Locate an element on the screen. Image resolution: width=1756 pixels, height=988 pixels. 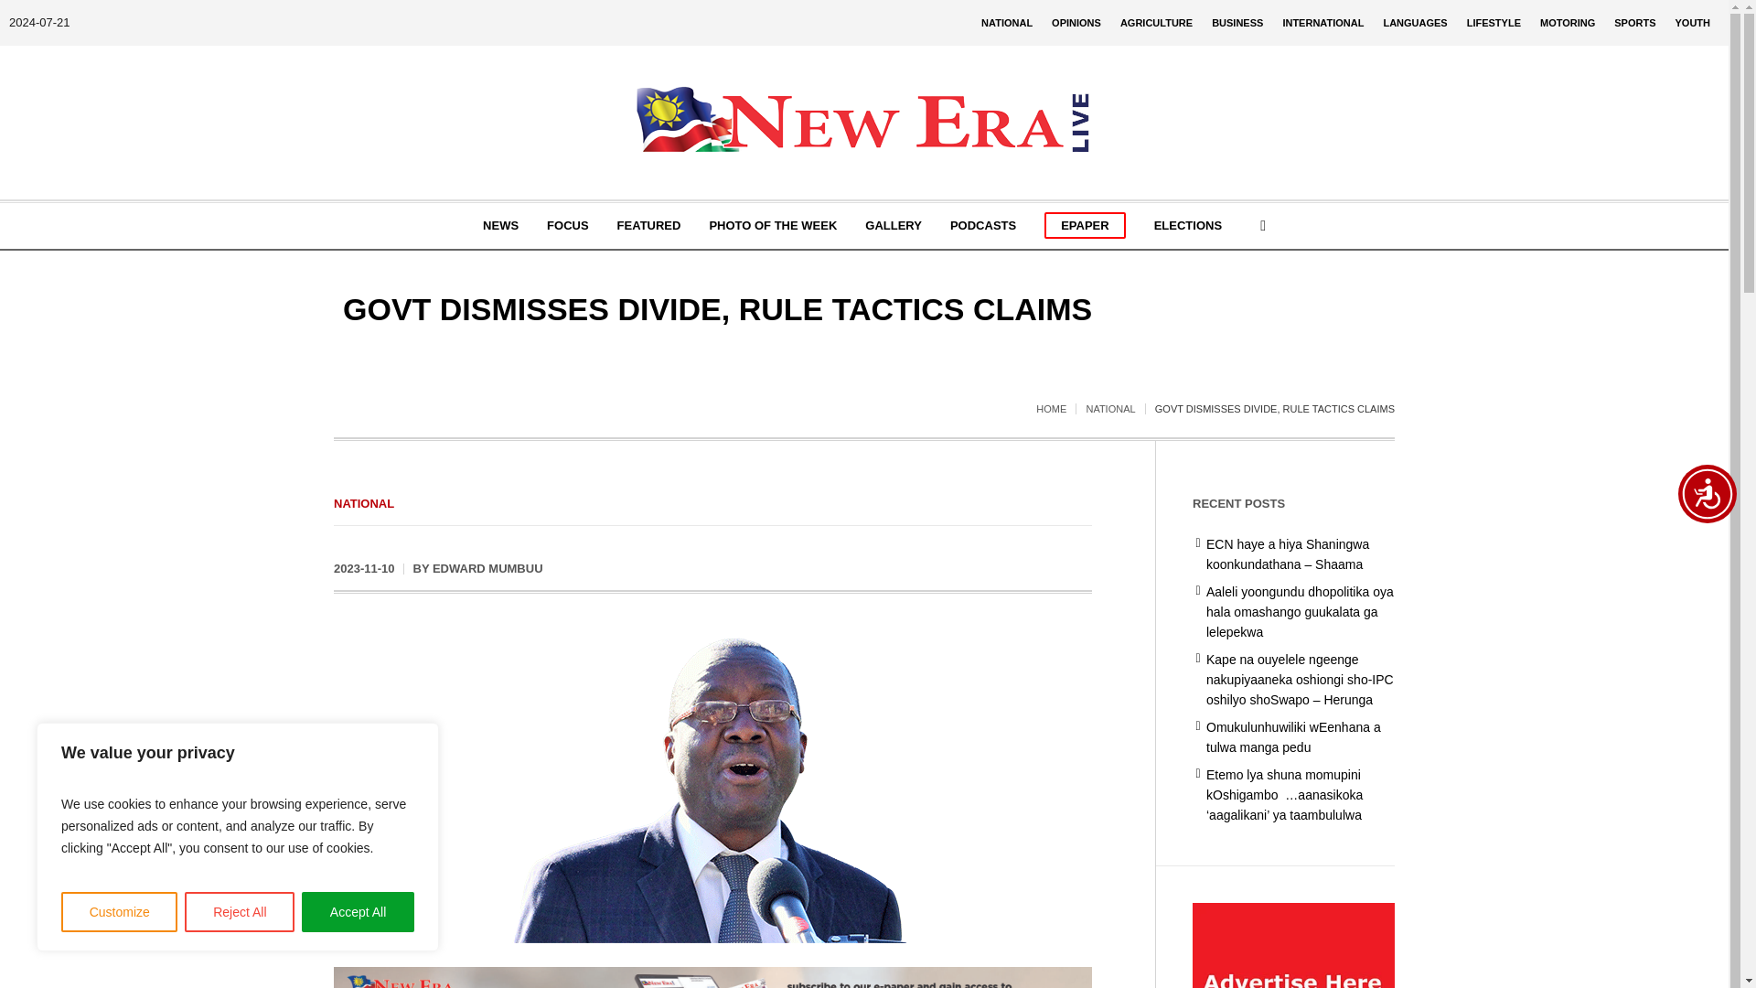
Customize is located at coordinates (119, 912).